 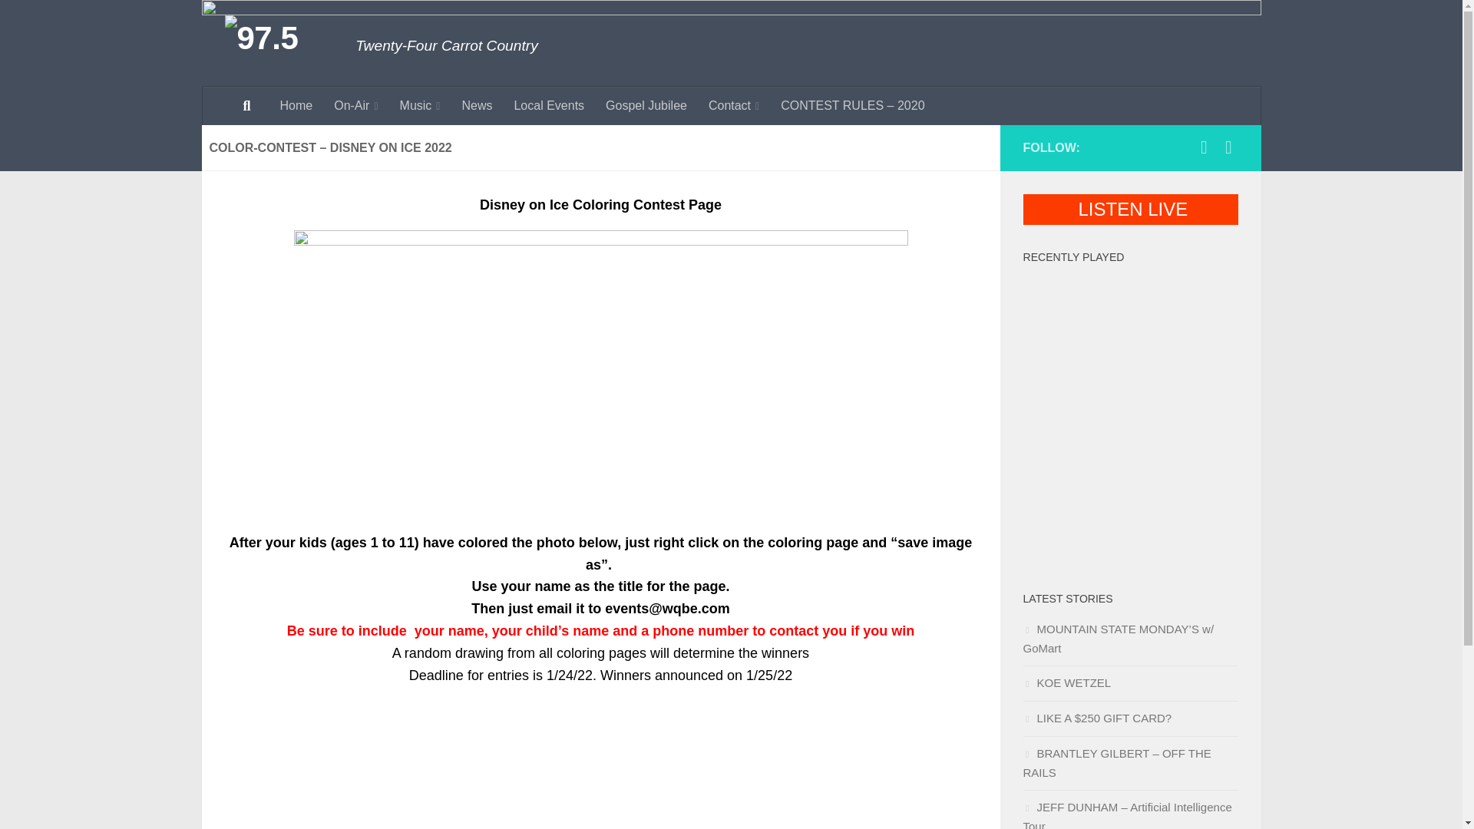 What do you see at coordinates (733, 106) in the screenshot?
I see `Contact` at bounding box center [733, 106].